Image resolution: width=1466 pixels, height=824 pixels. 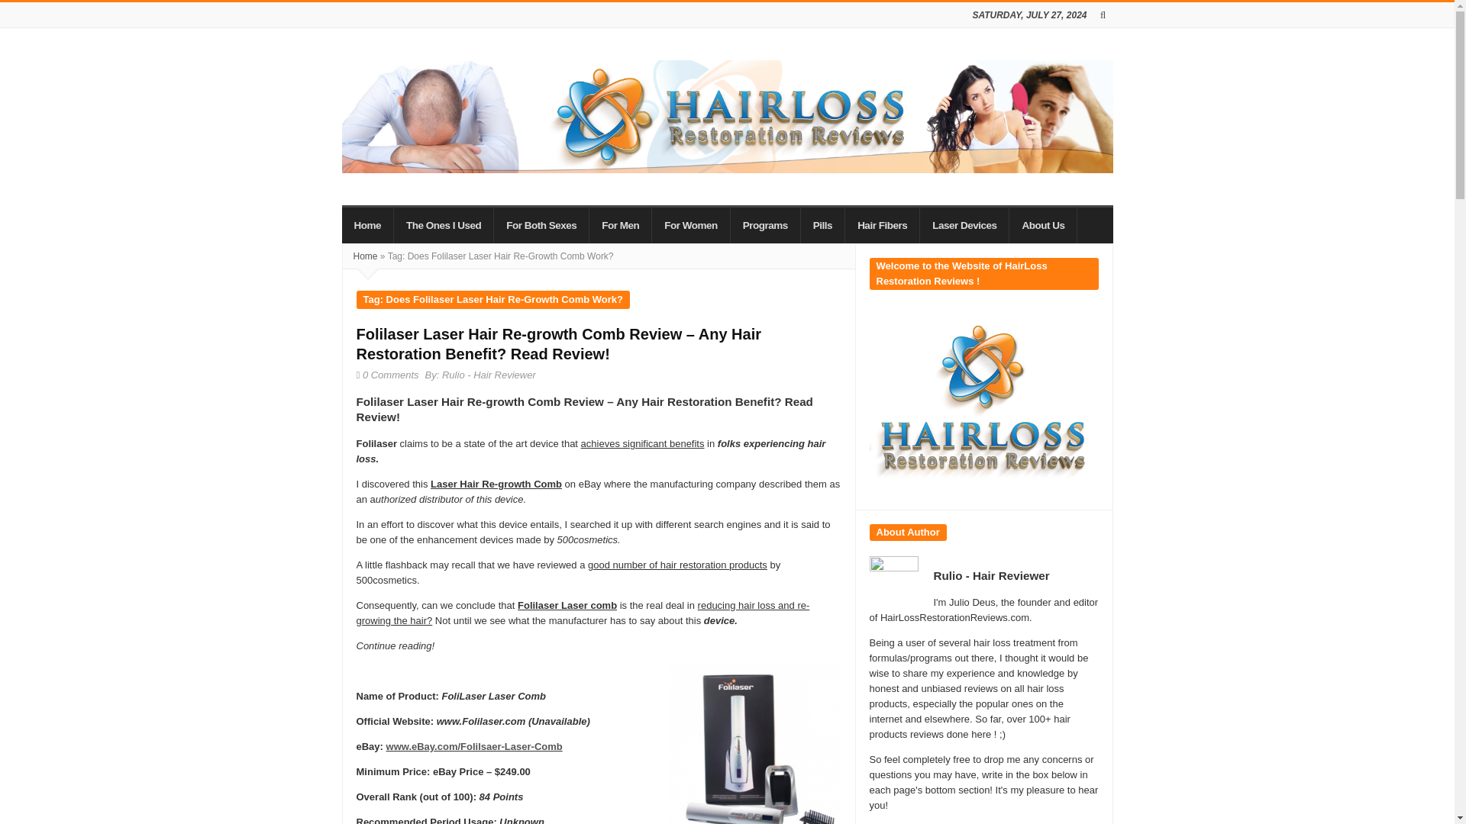 I want to click on Home, so click(x=368, y=224).